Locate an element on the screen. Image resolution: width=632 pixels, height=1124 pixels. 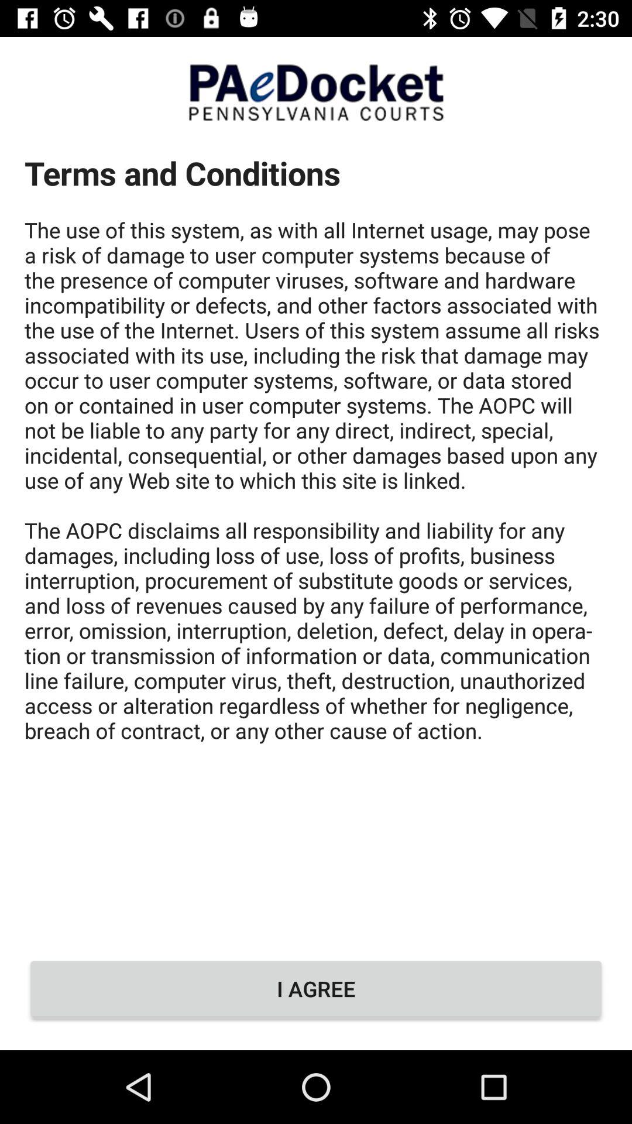
tap icon above i agree icon is located at coordinates (316, 537).